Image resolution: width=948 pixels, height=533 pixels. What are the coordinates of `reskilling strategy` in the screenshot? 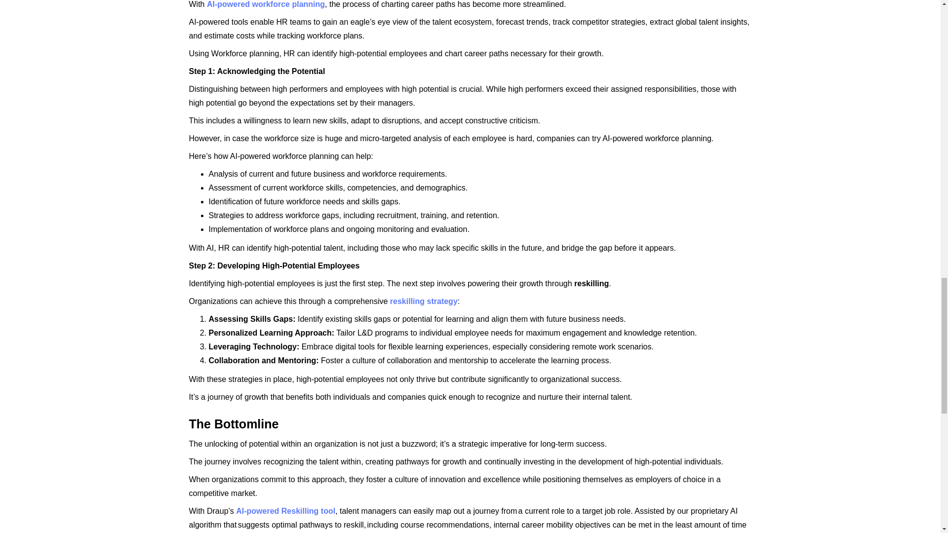 It's located at (424, 301).